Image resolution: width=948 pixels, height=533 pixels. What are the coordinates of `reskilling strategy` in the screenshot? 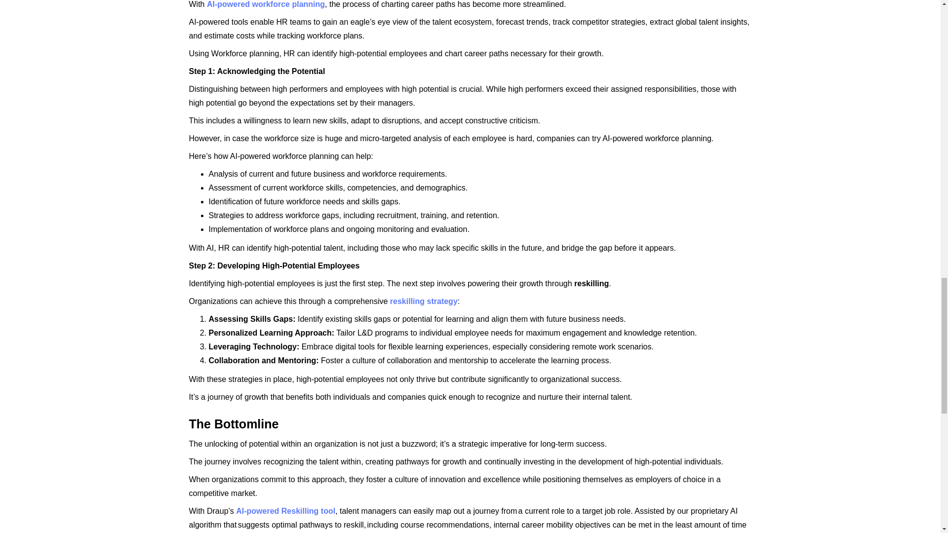 It's located at (424, 301).